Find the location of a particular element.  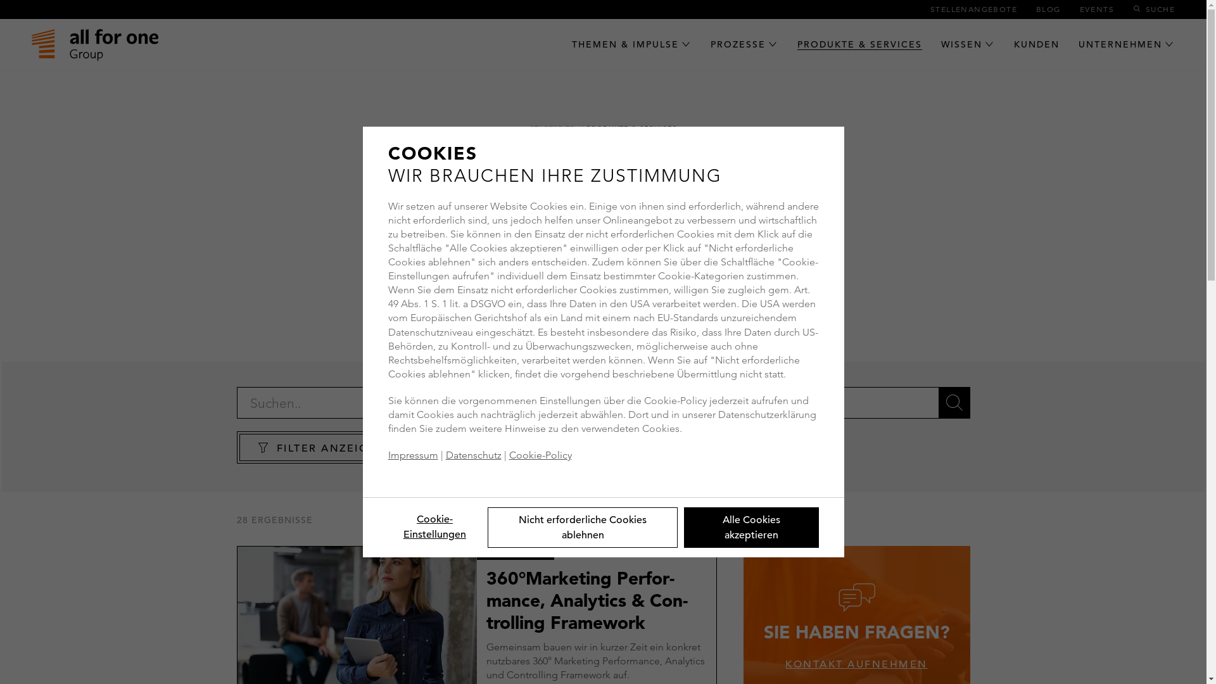

WISSEN is located at coordinates (961, 44).